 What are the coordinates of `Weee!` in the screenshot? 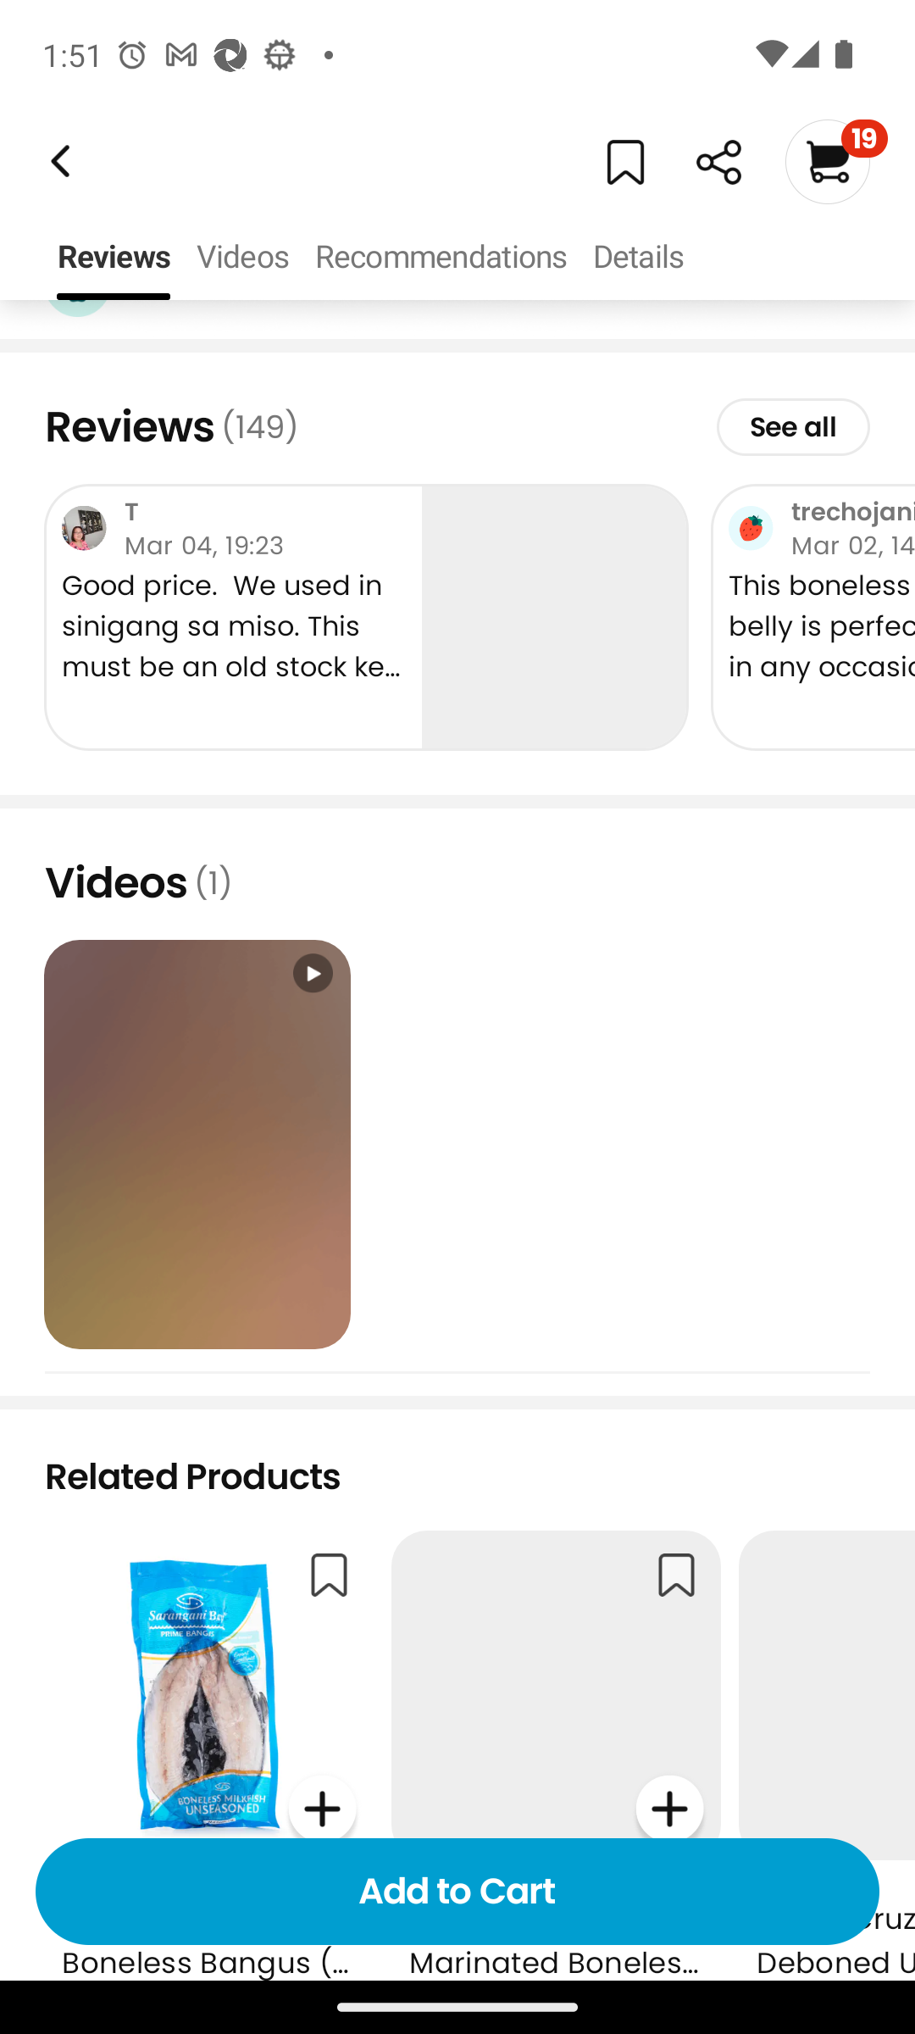 It's located at (718, 163).